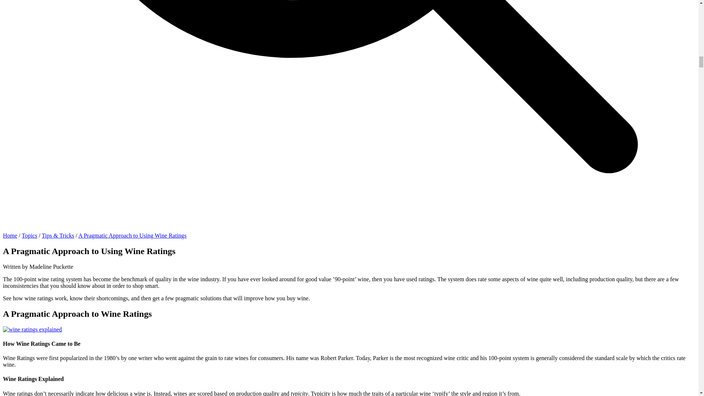  I want to click on A Pragmatic Approach to Using Wine Ratings, so click(132, 235).